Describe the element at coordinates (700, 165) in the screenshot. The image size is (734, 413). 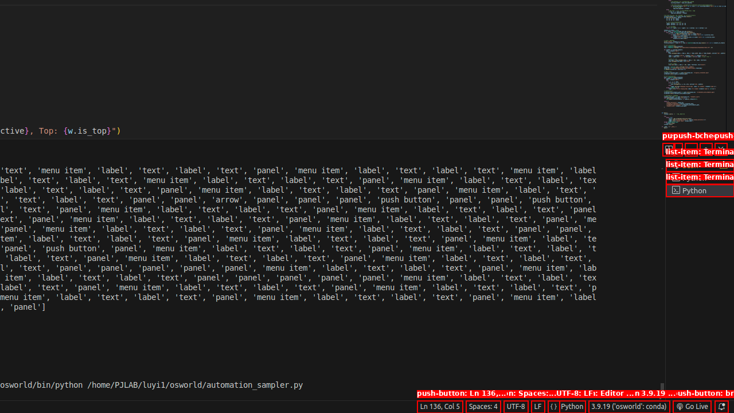
I see `Terminal 1 bash` at that location.